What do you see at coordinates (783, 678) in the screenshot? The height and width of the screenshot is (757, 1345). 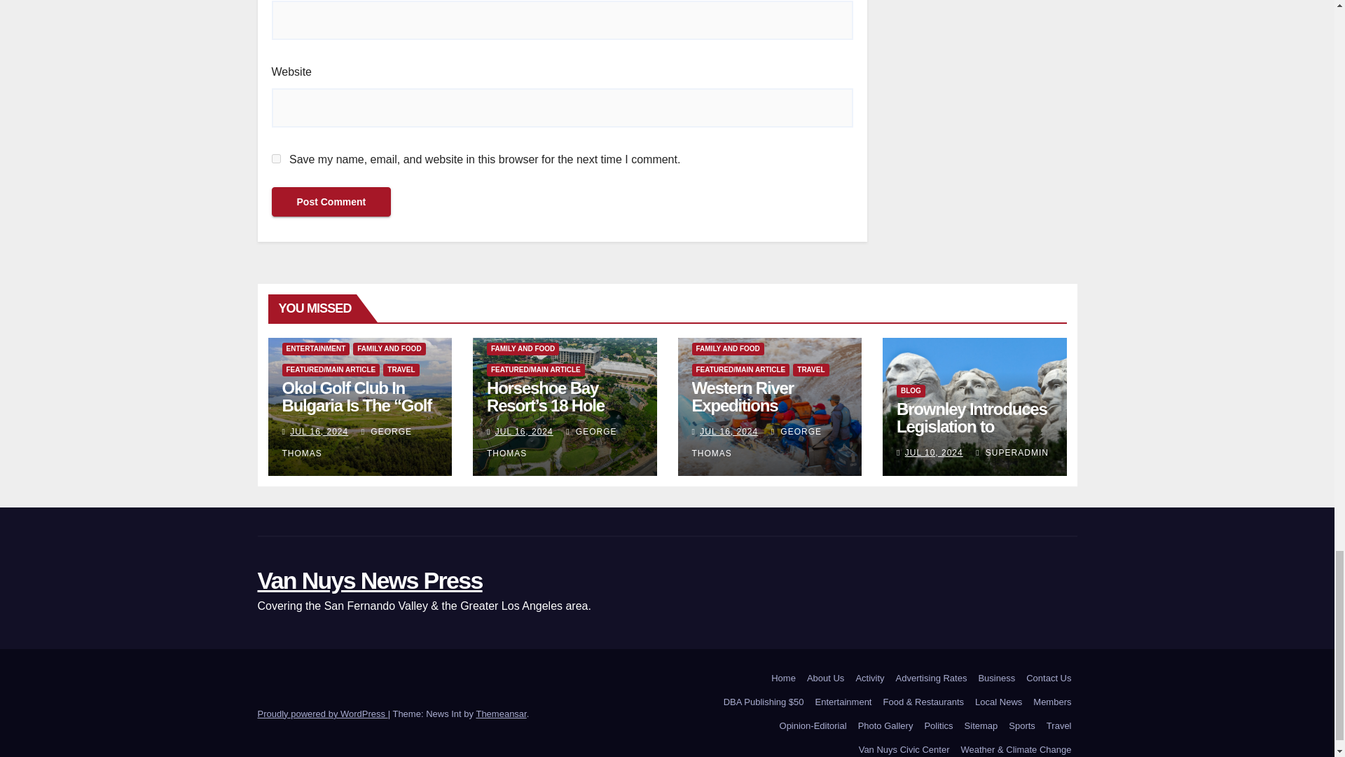 I see `Home` at bounding box center [783, 678].